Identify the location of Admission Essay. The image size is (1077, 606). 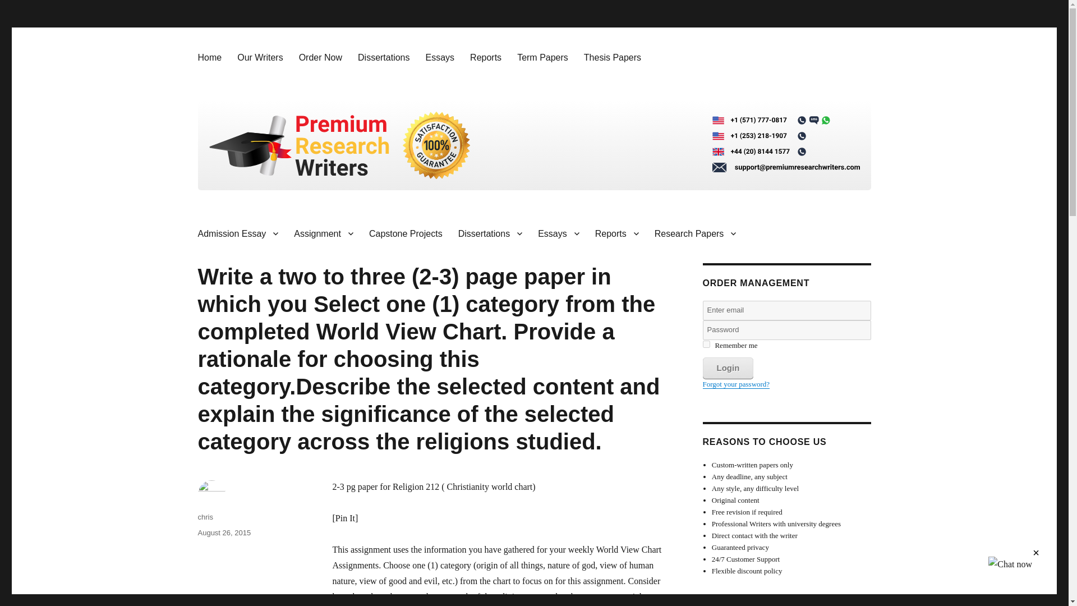
(238, 233).